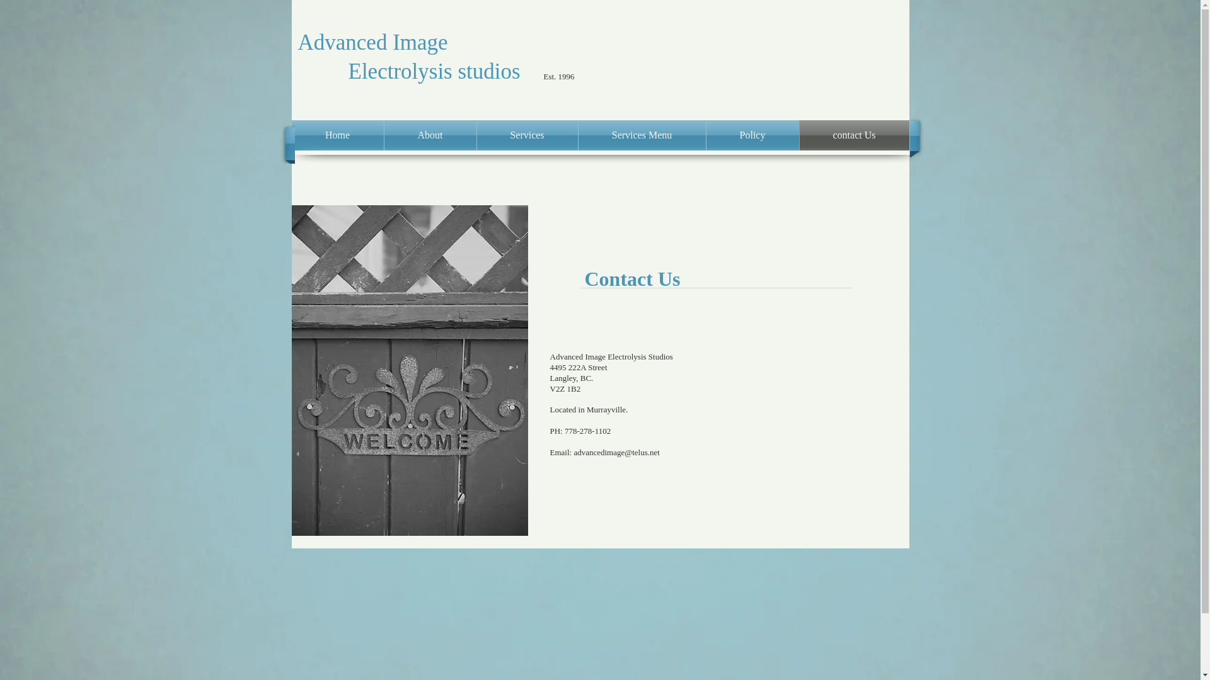 The width and height of the screenshot is (1210, 680). Describe the element at coordinates (430, 135) in the screenshot. I see `About` at that location.